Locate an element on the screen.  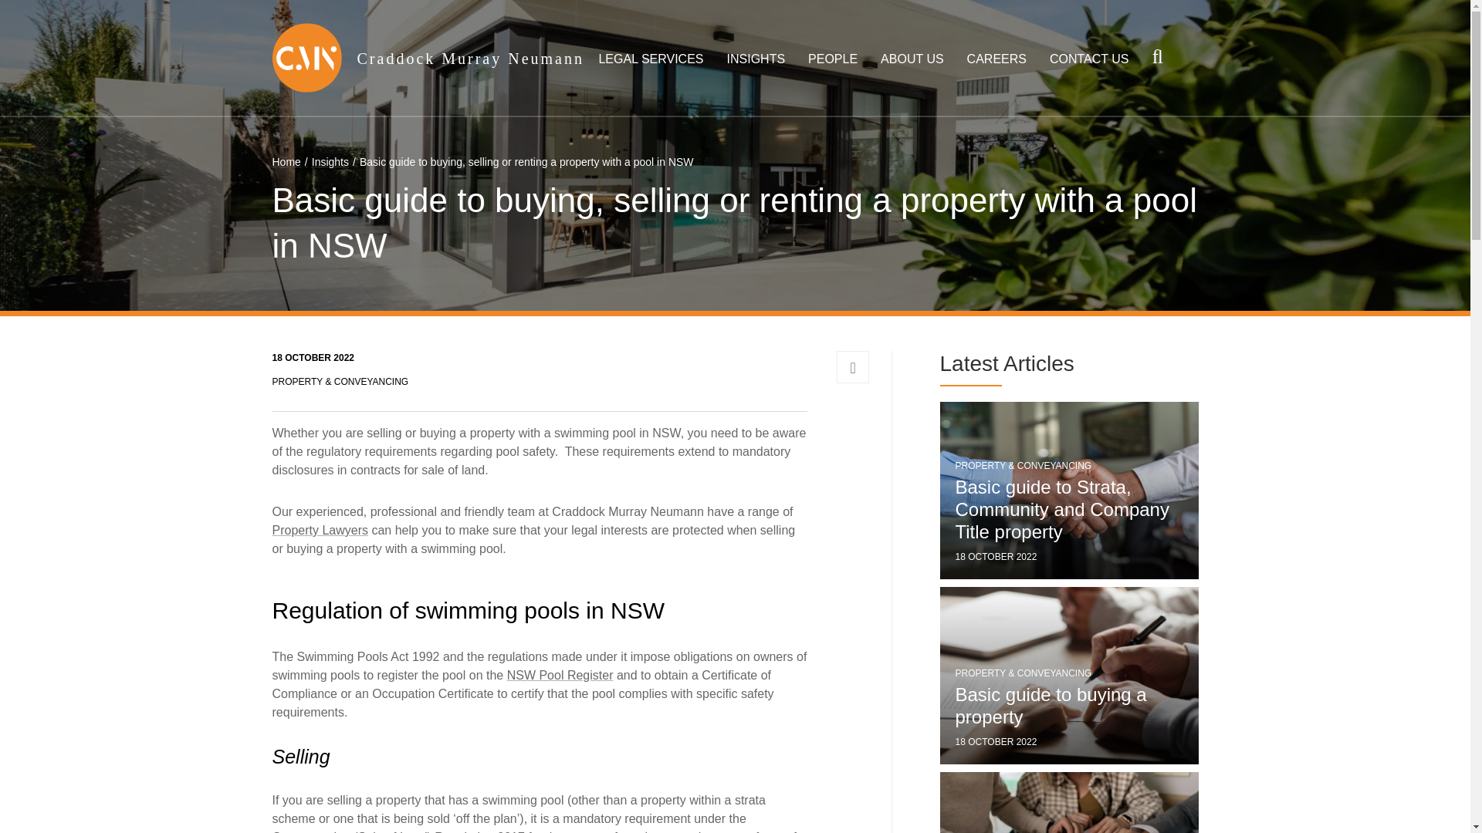
Home is located at coordinates (286, 162).